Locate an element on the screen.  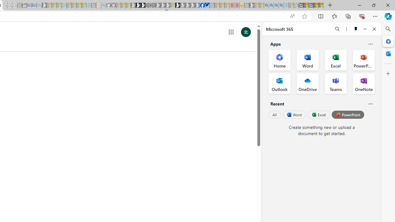
AirNow.gov is located at coordinates (207, 6).